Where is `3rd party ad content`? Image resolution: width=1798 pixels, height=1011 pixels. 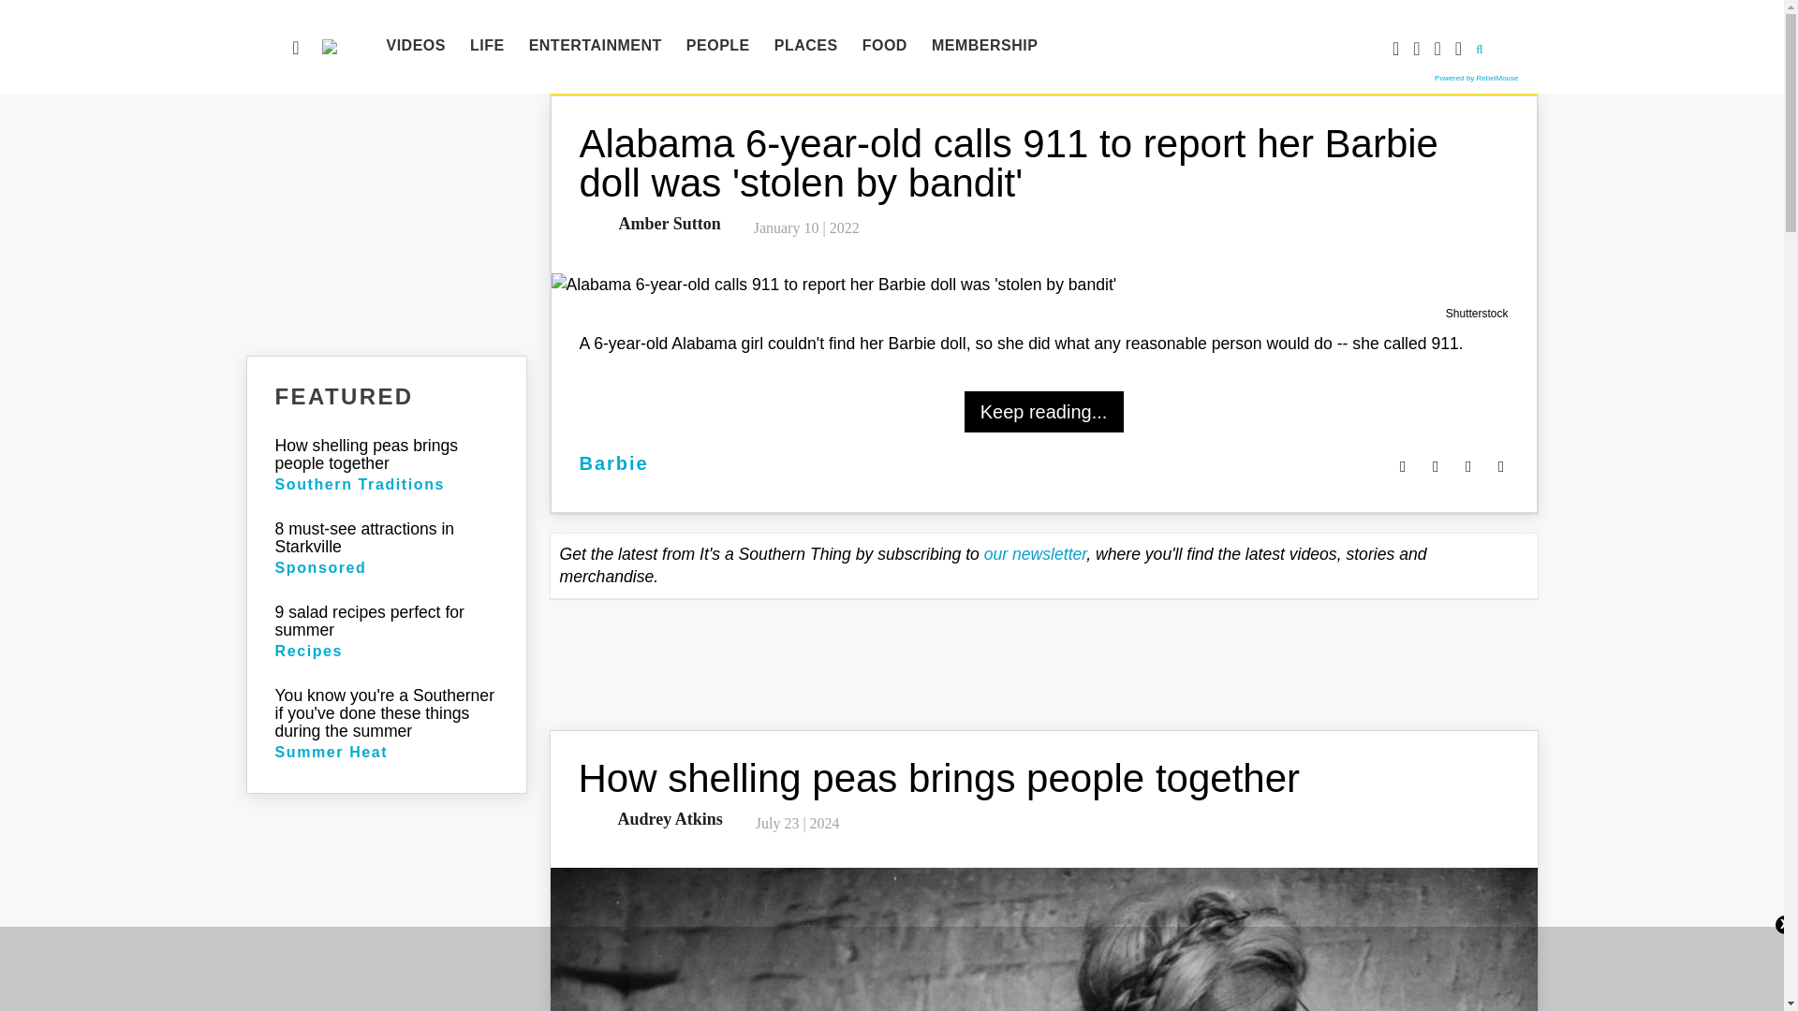 3rd party ad content is located at coordinates (386, 210).